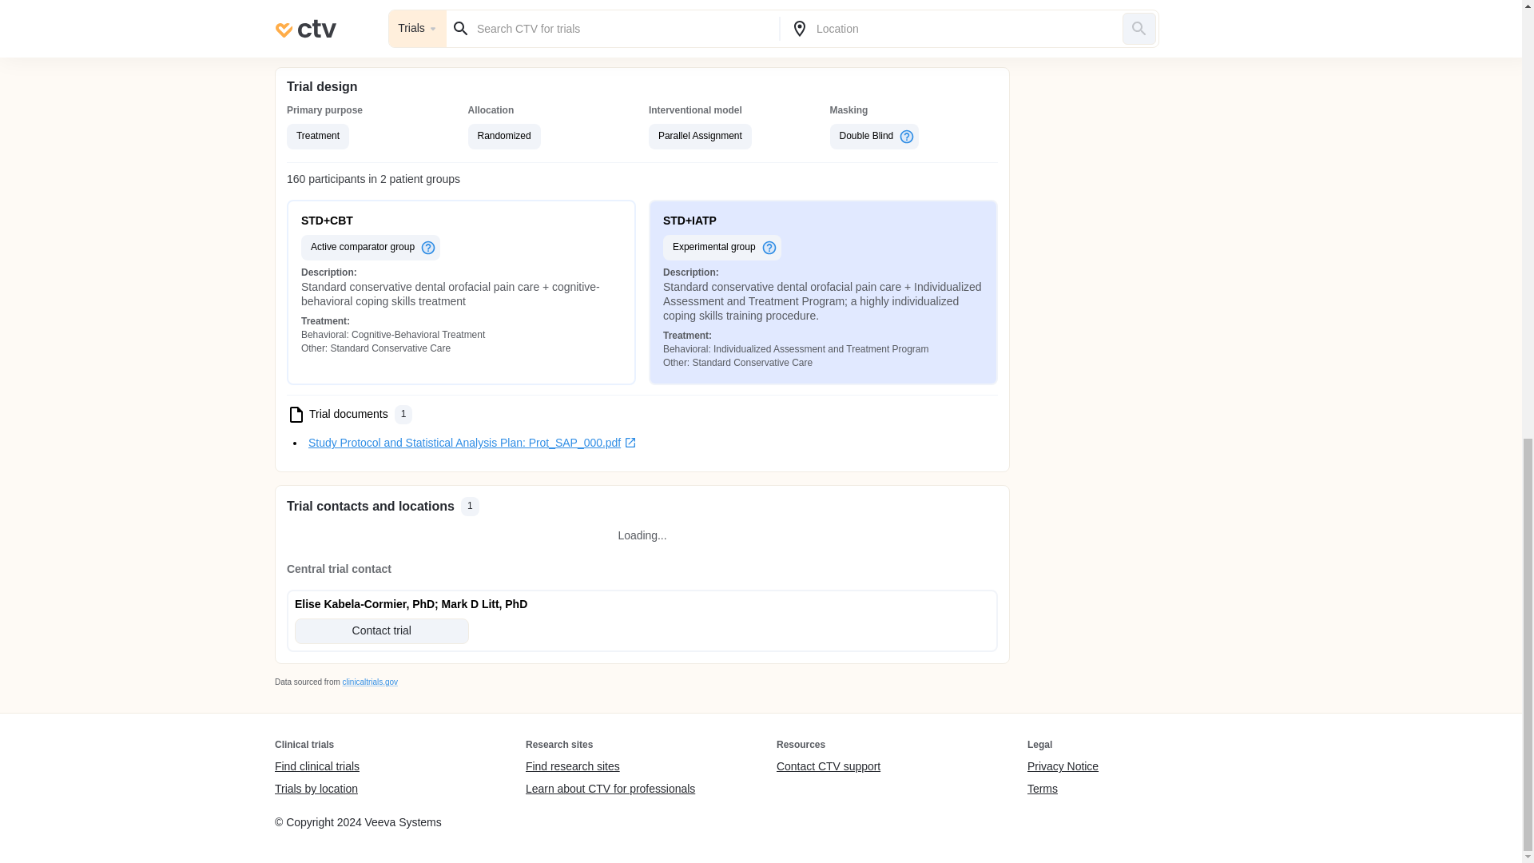  I want to click on Find clinical trials, so click(316, 767).